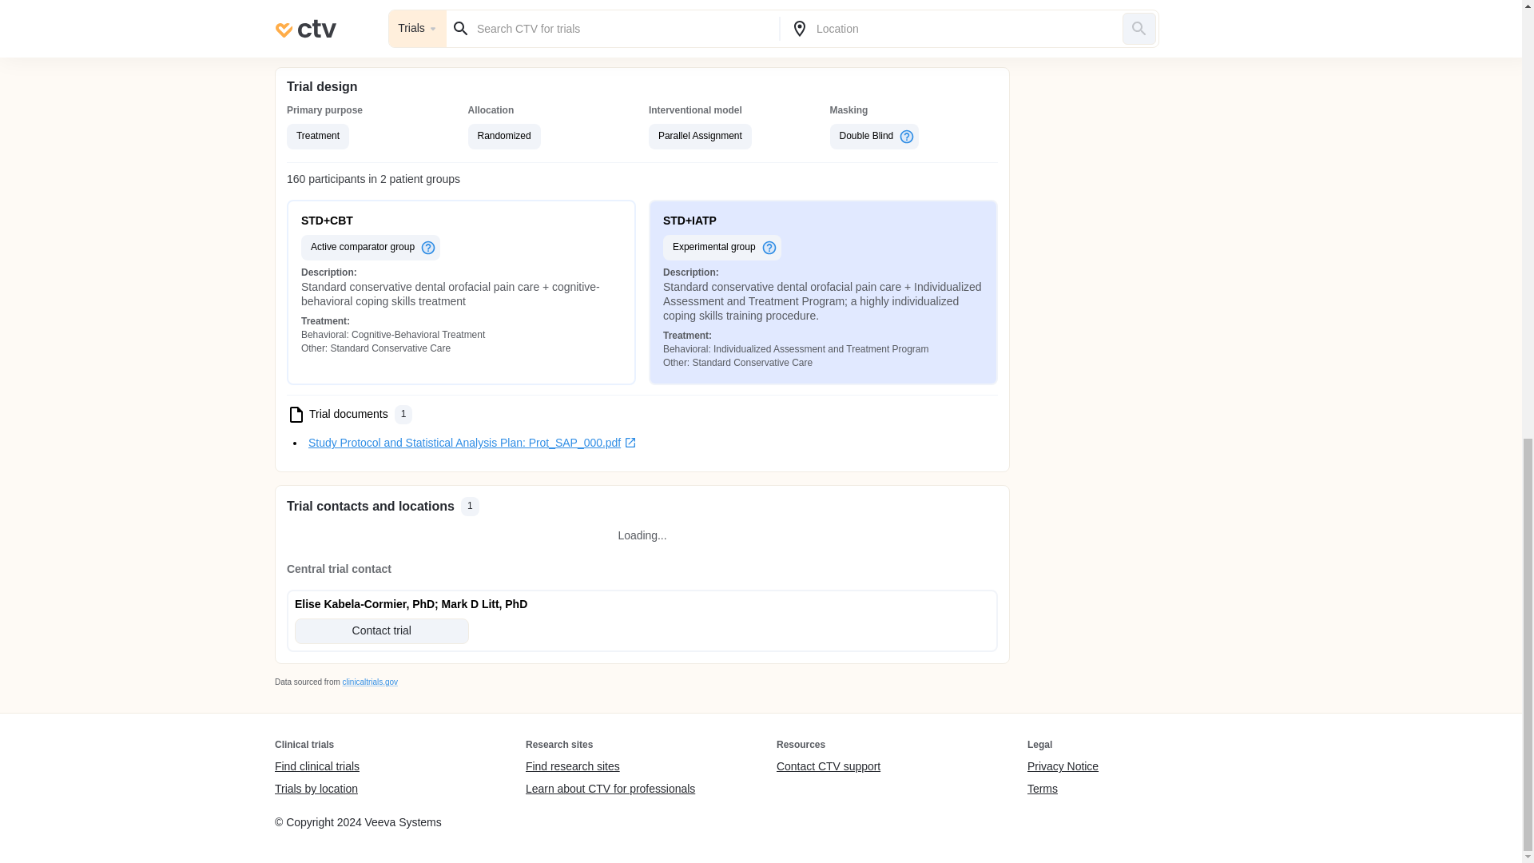  I want to click on Find clinical trials, so click(316, 767).